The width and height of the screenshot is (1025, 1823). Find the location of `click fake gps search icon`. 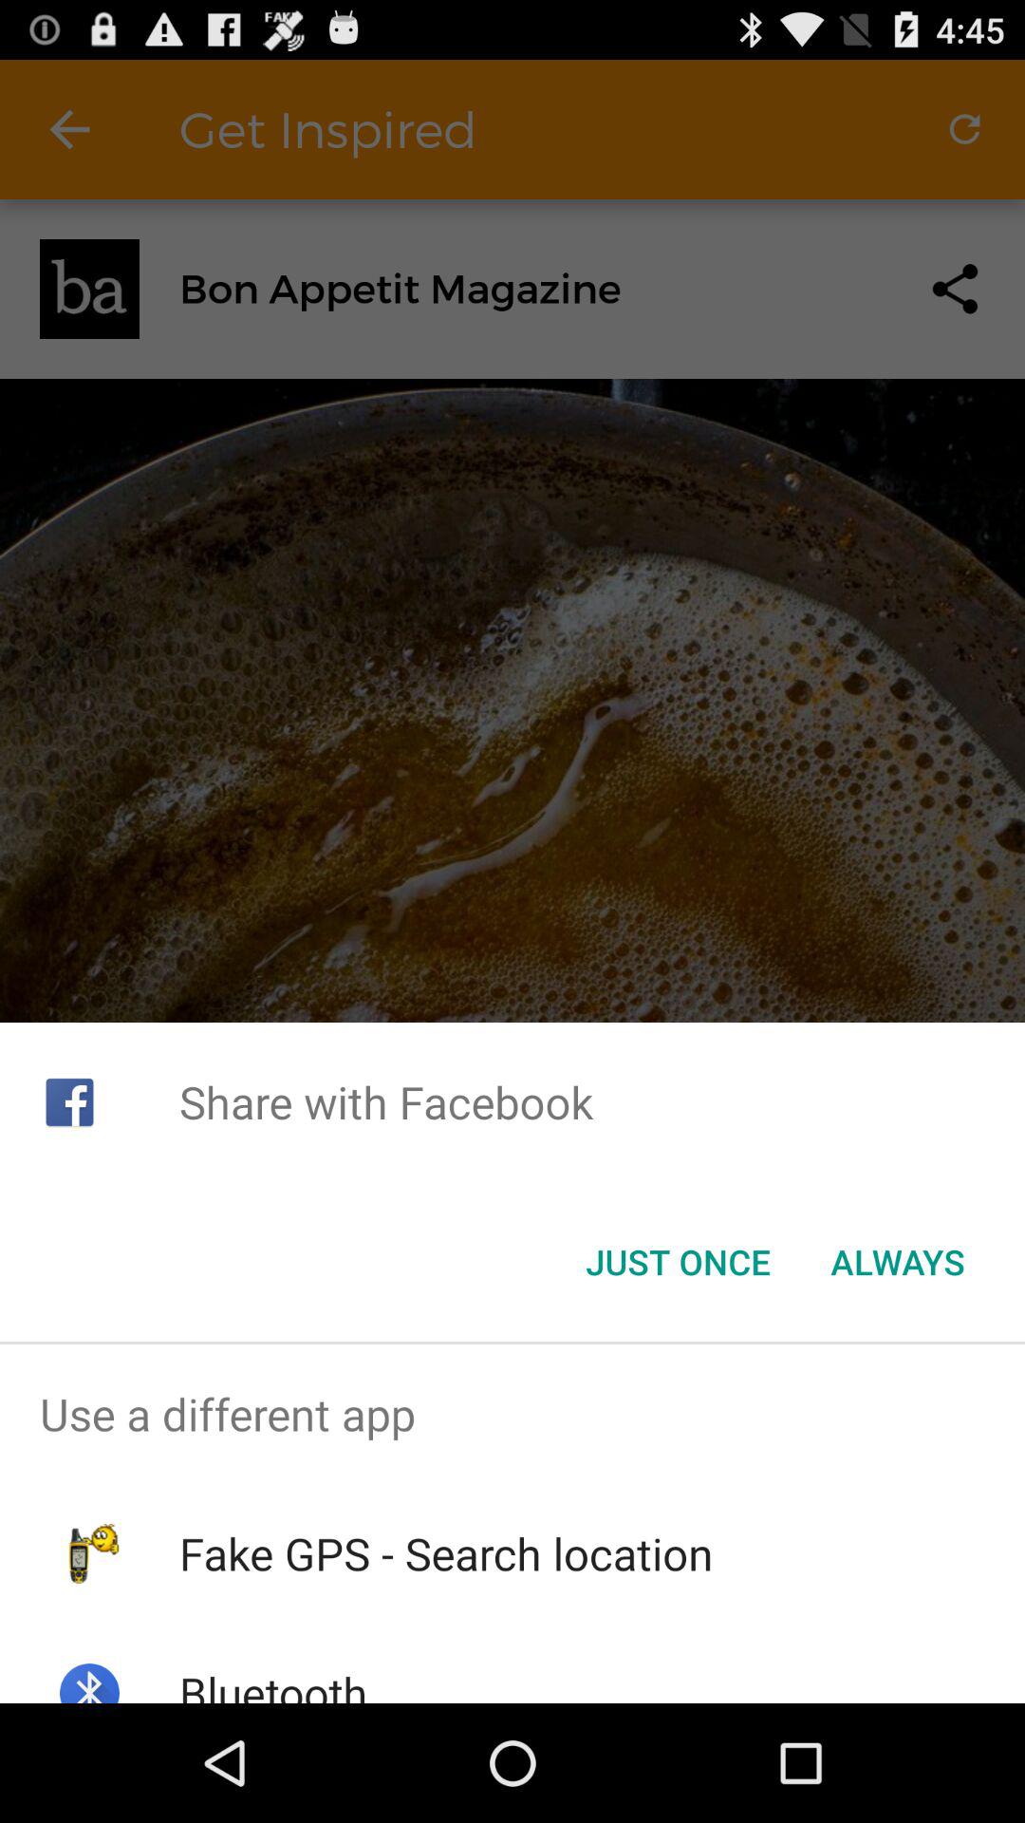

click fake gps search icon is located at coordinates (446, 1553).